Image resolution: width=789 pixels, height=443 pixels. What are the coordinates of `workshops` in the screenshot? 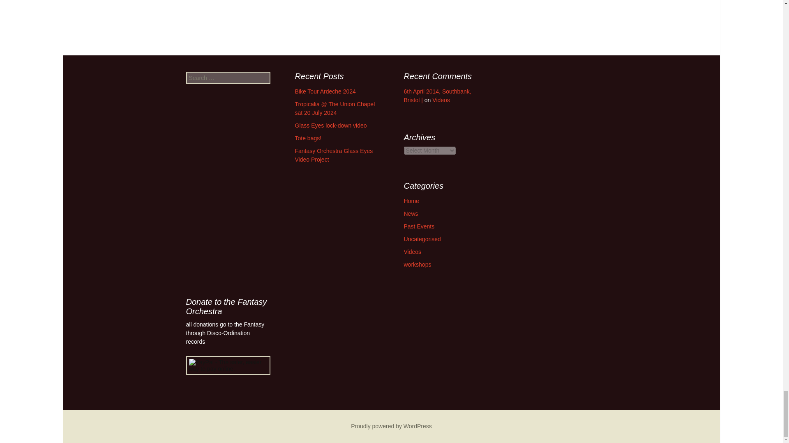 It's located at (417, 265).